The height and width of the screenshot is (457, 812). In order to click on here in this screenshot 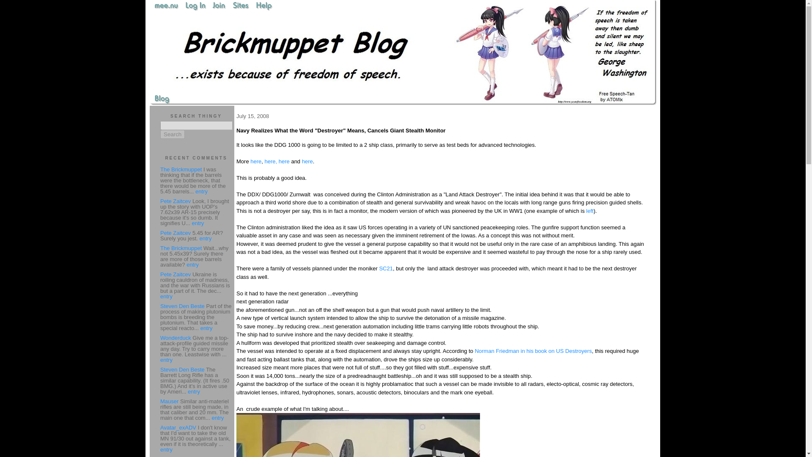, I will do `click(255, 161)`.